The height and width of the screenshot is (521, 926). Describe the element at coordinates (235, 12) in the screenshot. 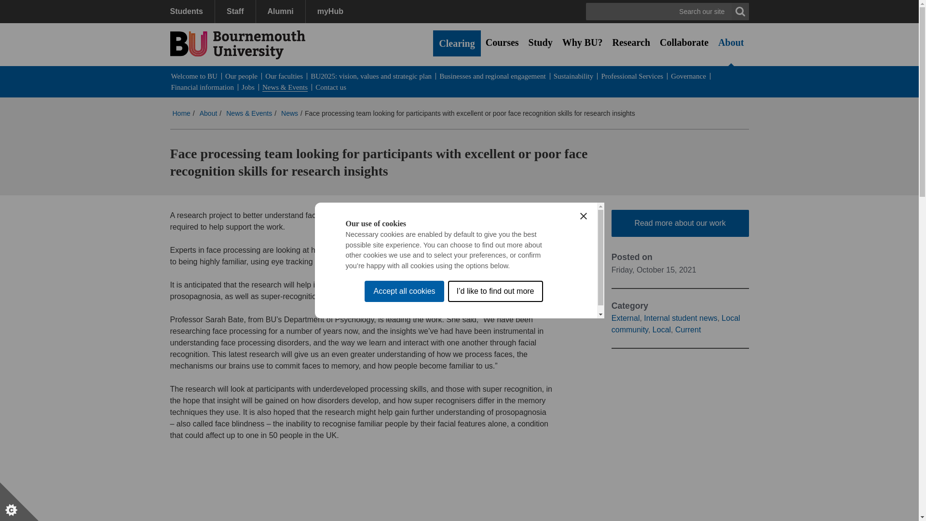

I see `Staff` at that location.